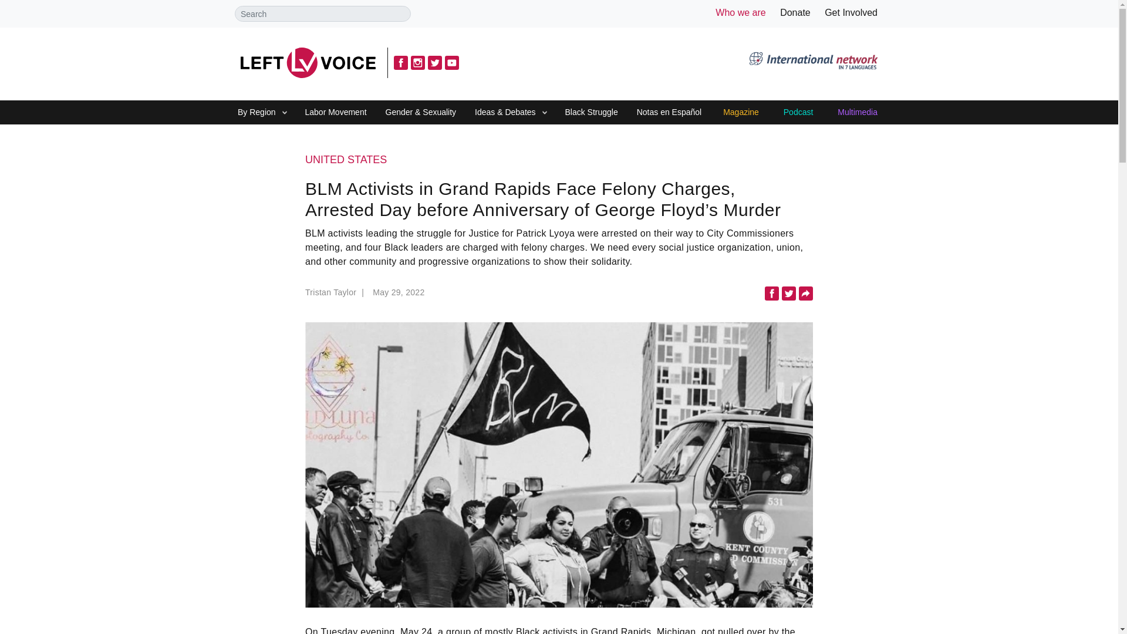  Describe the element at coordinates (740, 12) in the screenshot. I see `Who we are` at that location.